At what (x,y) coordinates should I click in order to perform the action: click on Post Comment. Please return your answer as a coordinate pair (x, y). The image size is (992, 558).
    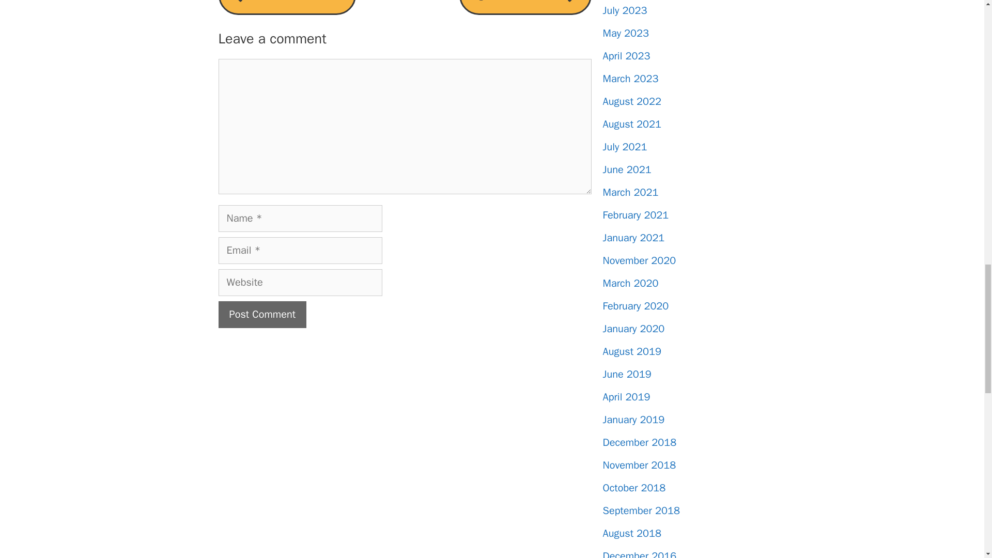
    Looking at the image, I should click on (262, 315).